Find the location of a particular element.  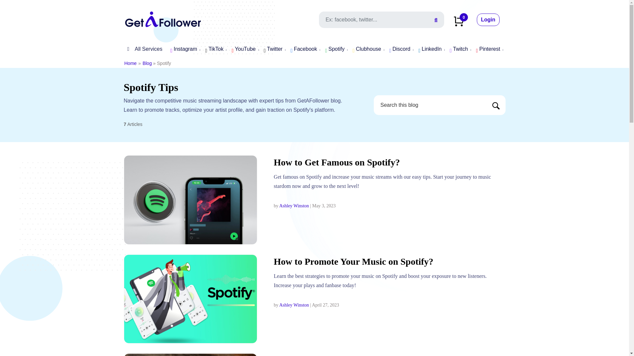

All Services is located at coordinates (143, 49).